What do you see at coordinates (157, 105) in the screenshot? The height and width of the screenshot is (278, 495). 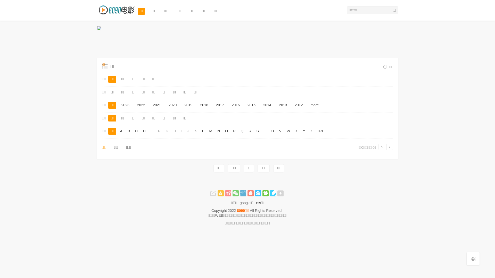 I see `2021` at bounding box center [157, 105].